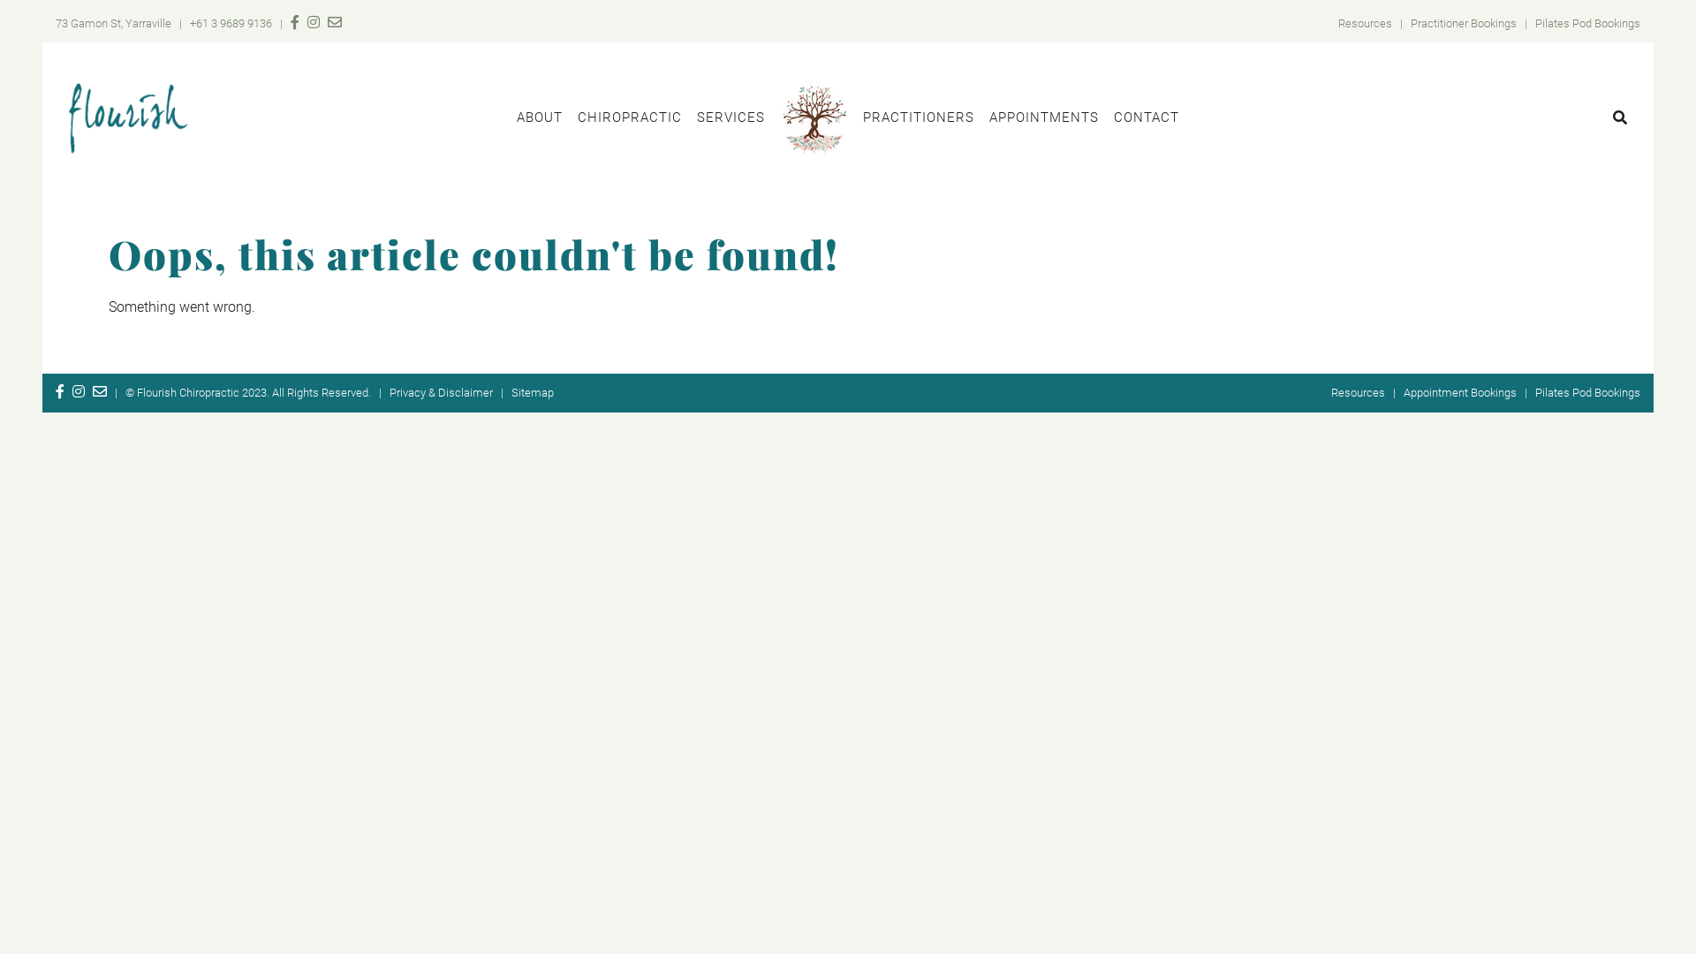 The width and height of the screenshot is (1696, 954). What do you see at coordinates (731, 118) in the screenshot?
I see `SERVICES` at bounding box center [731, 118].